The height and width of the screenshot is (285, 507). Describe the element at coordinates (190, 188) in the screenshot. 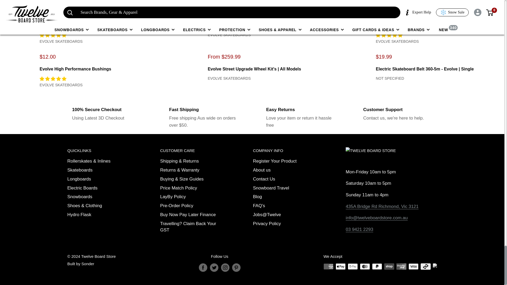

I see `Price Match Policy` at that location.